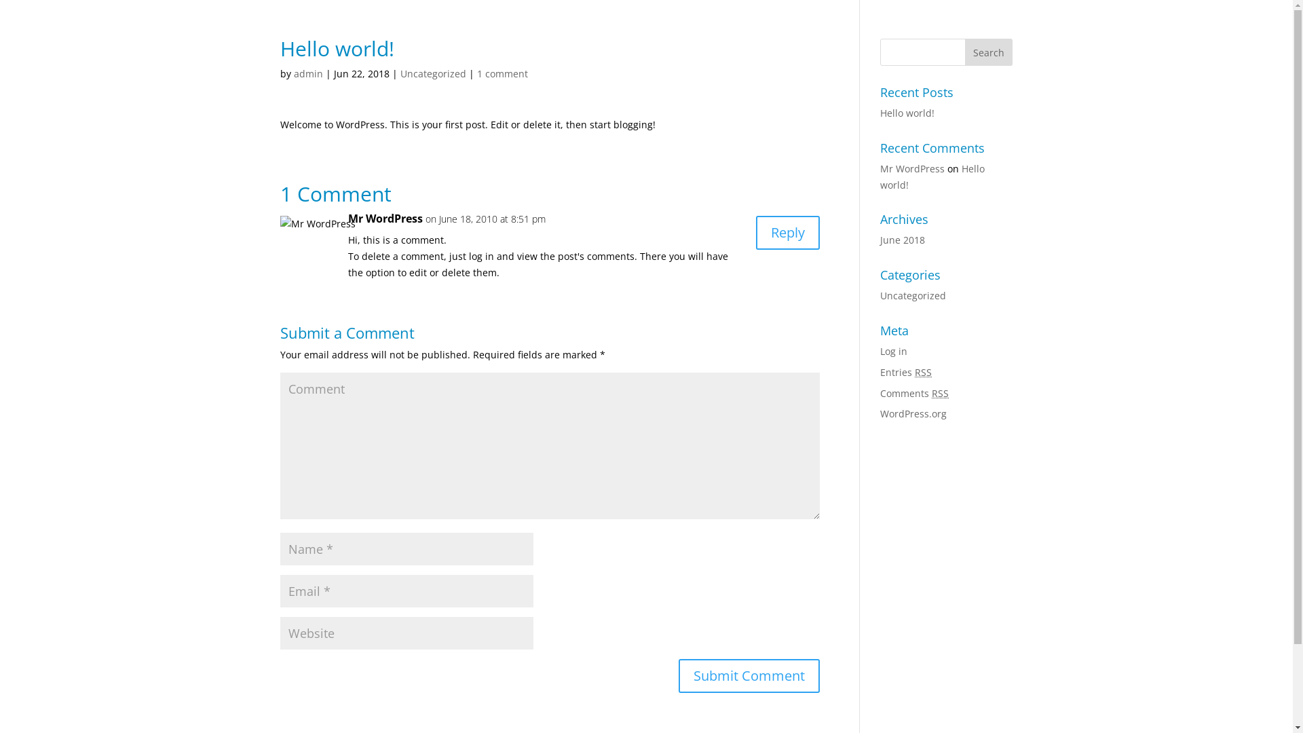 This screenshot has height=733, width=1303. What do you see at coordinates (906, 372) in the screenshot?
I see `Entries RSS` at bounding box center [906, 372].